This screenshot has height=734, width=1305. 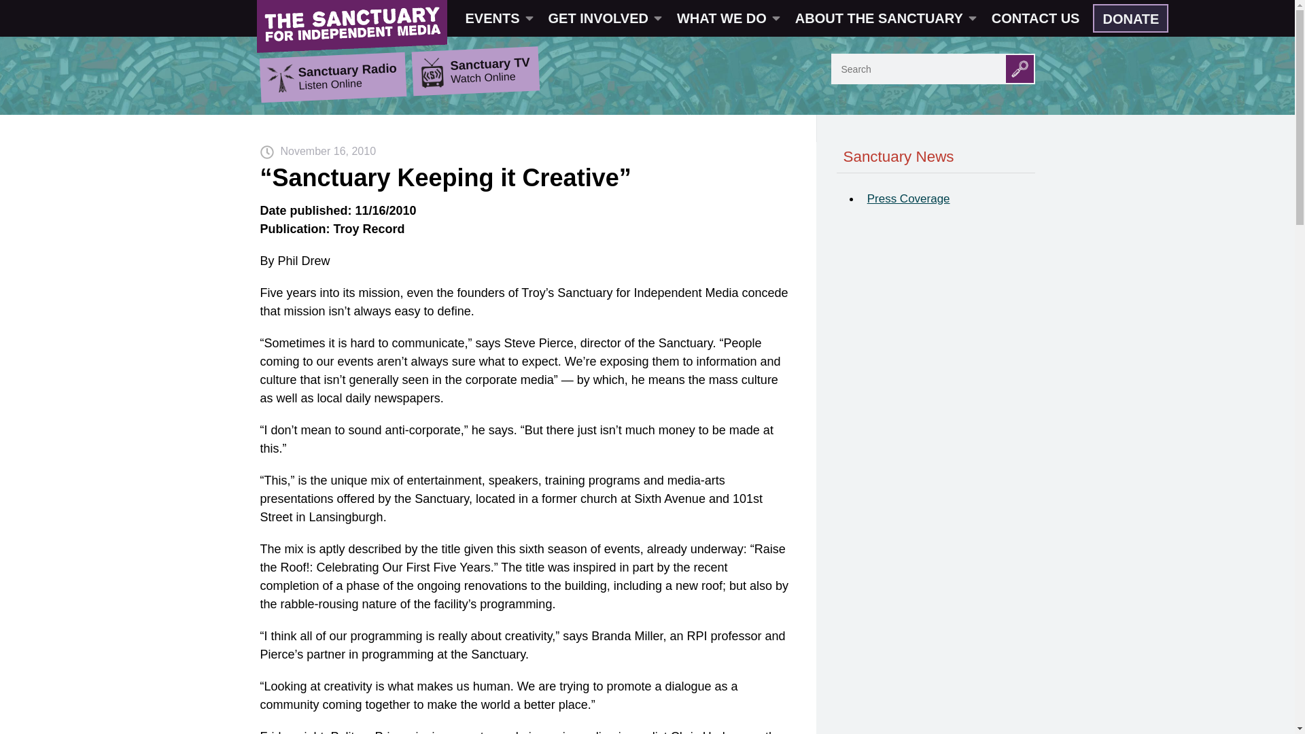 I want to click on EVENTS, so click(x=498, y=18).